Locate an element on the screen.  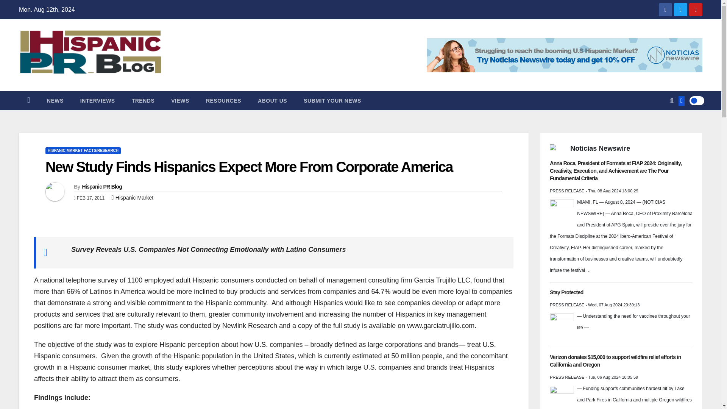
News is located at coordinates (55, 100).